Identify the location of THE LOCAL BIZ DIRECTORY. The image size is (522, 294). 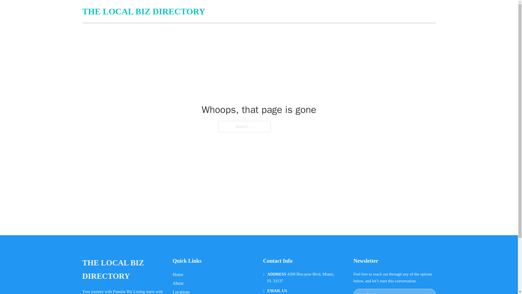
(123, 269).